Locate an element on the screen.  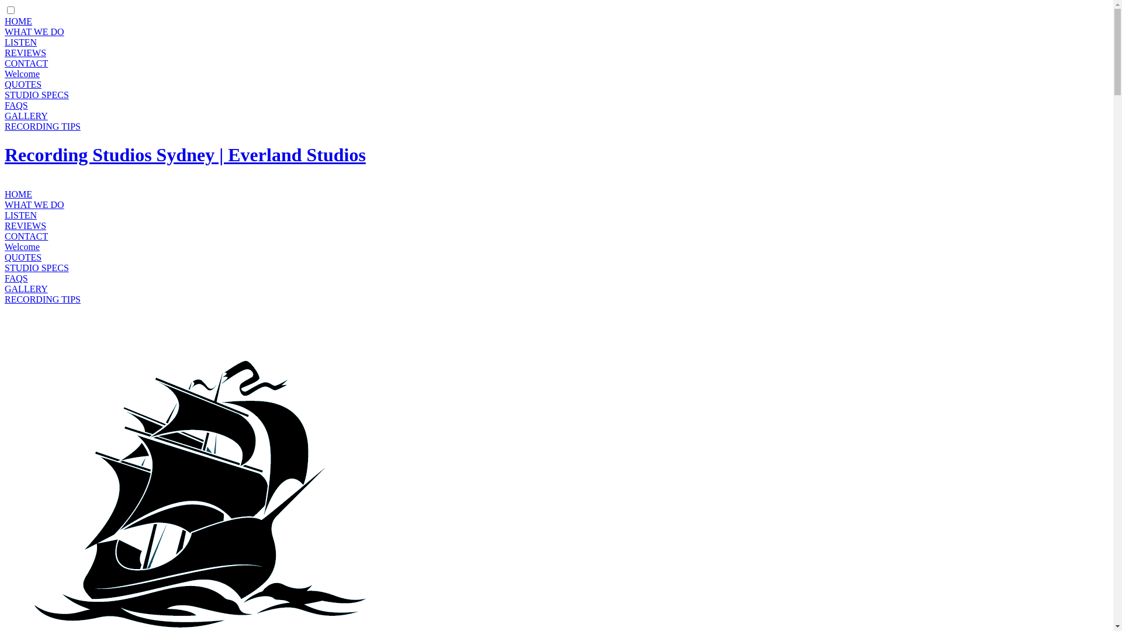
RECORDING TIPS is located at coordinates (43, 126).